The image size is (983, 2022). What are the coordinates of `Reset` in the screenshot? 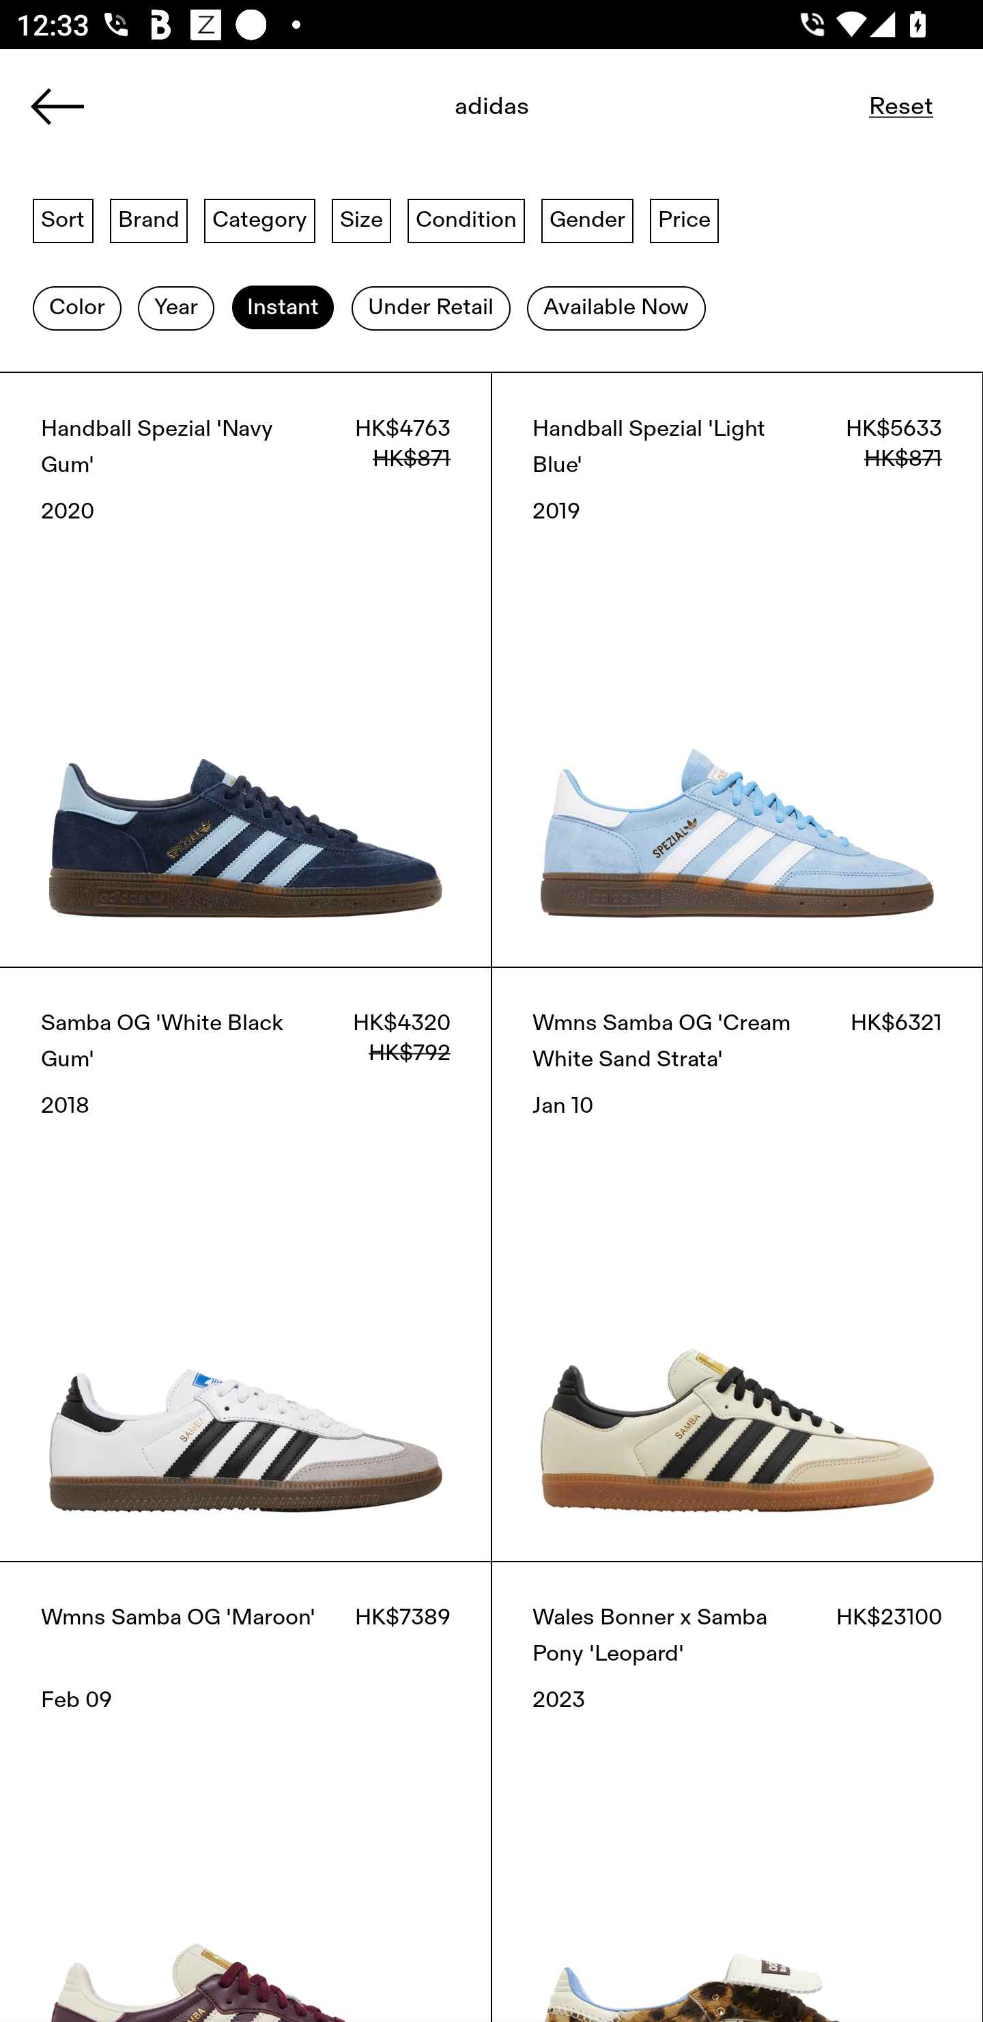 It's located at (901, 106).